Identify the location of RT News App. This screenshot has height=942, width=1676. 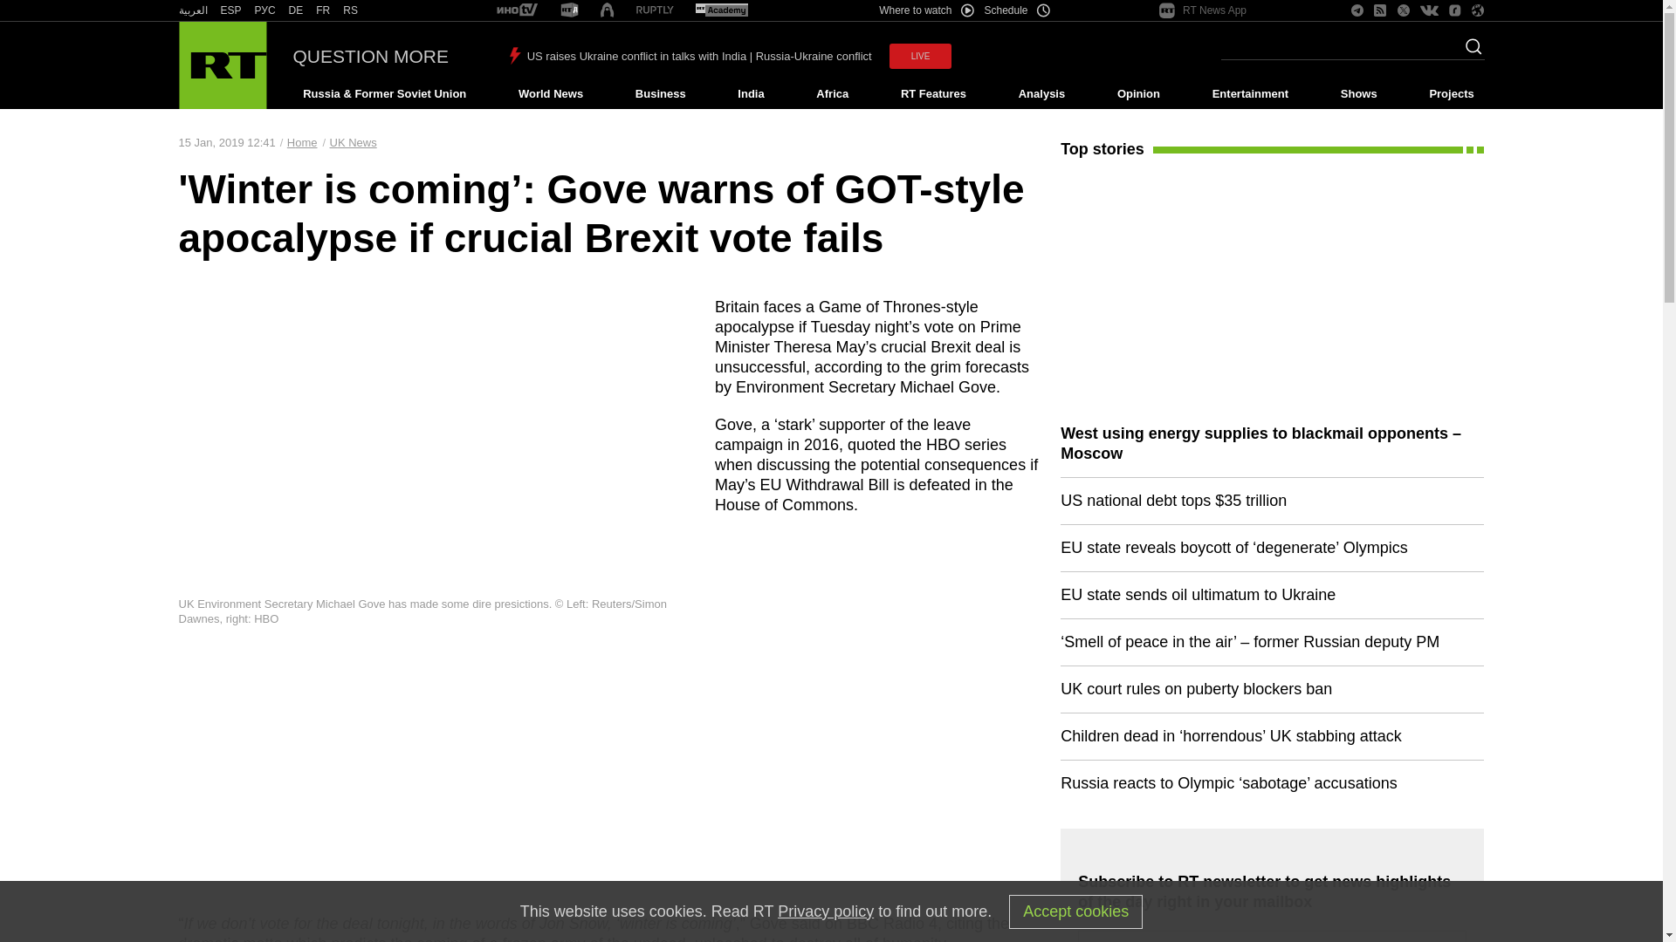
(1203, 10).